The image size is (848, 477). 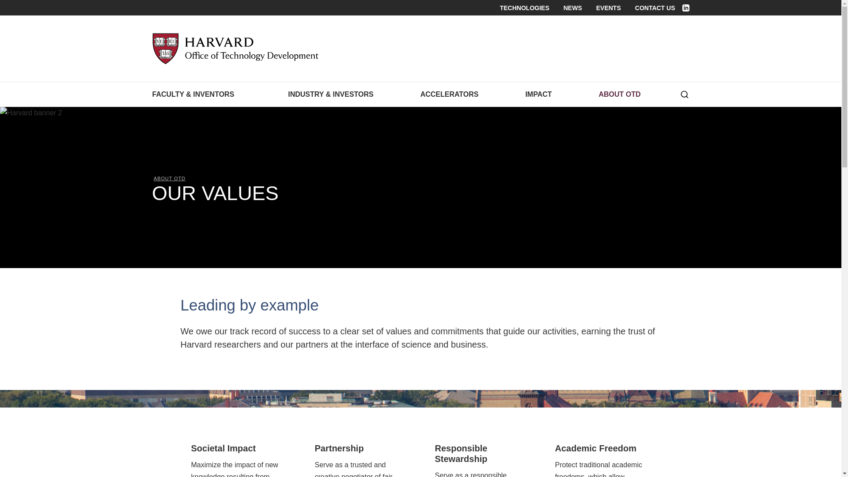 I want to click on CONTACT US, so click(x=655, y=8).